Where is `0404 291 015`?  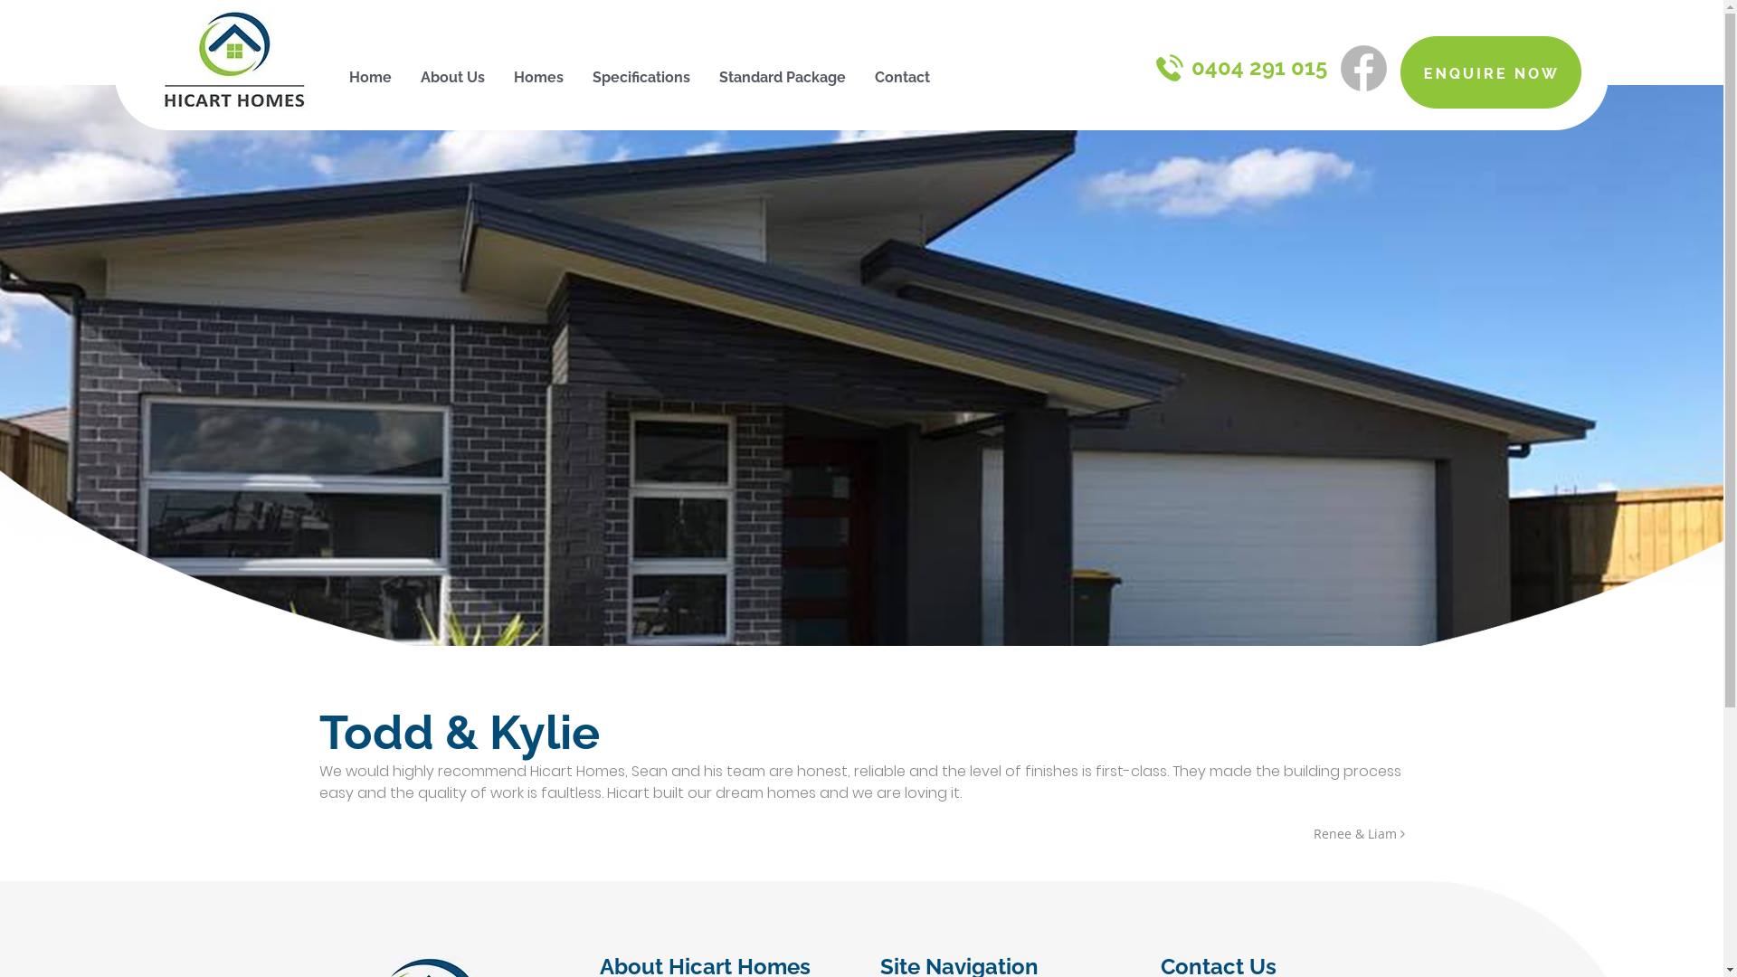 0404 291 015 is located at coordinates (1241, 67).